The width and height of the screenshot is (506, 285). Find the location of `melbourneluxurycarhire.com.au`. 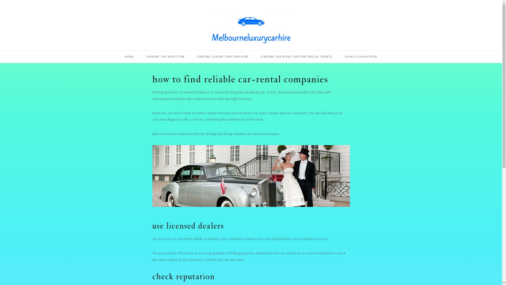

melbourneluxurycarhire.com.au is located at coordinates (251, 28).